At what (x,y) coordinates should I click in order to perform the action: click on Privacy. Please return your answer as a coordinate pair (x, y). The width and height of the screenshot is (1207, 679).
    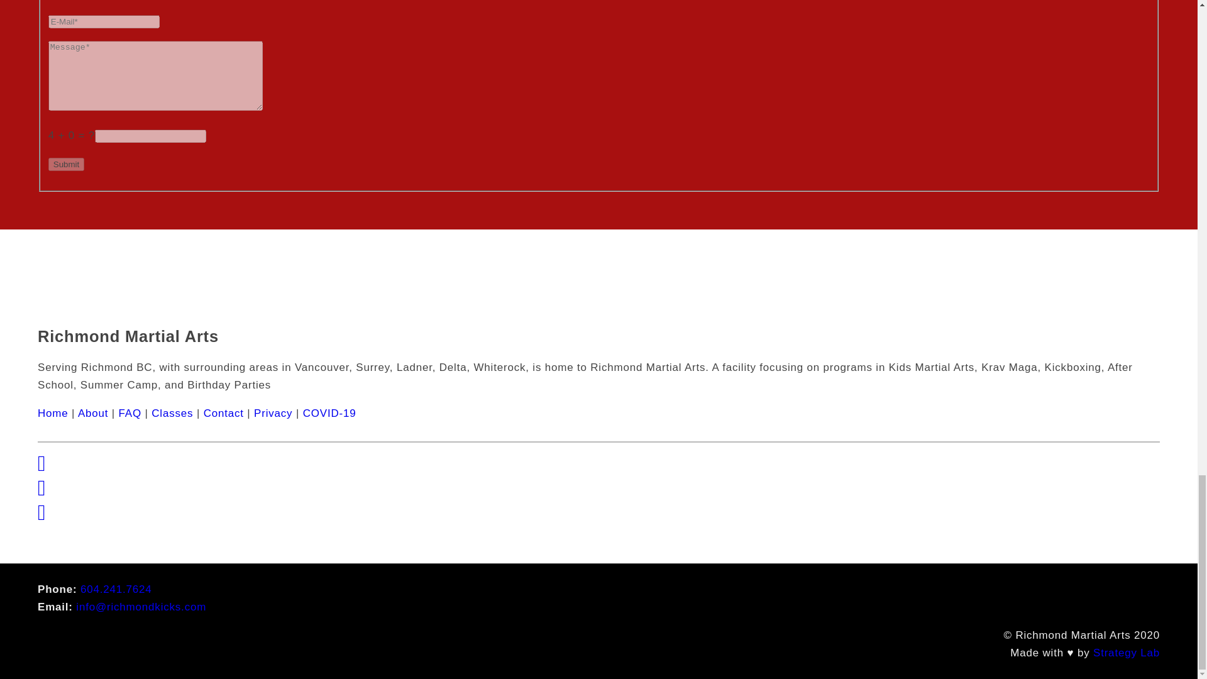
    Looking at the image, I should click on (273, 414).